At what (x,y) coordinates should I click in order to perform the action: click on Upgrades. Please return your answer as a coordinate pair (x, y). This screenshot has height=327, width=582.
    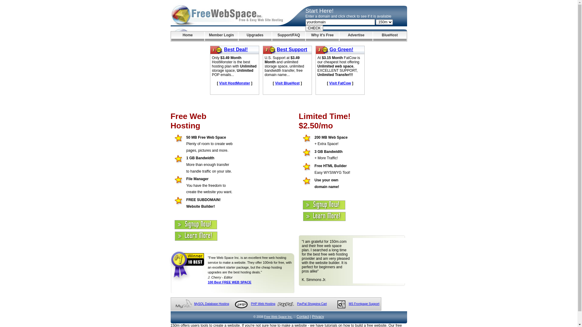
    Looking at the image, I should click on (255, 36).